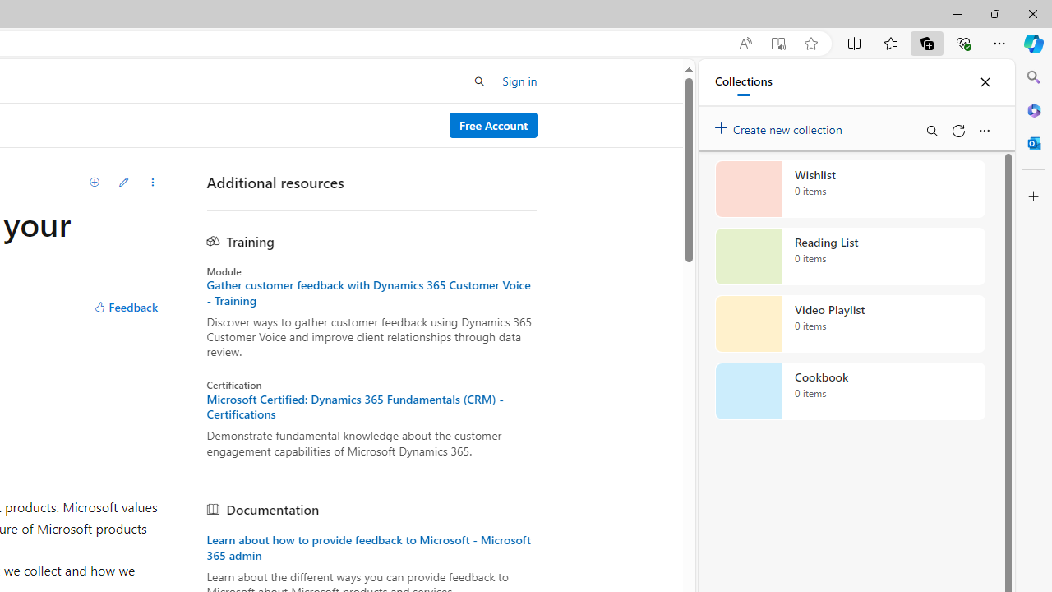 The height and width of the screenshot is (592, 1052). What do you see at coordinates (850, 324) in the screenshot?
I see `Video Playlist collection, 0 items` at bounding box center [850, 324].